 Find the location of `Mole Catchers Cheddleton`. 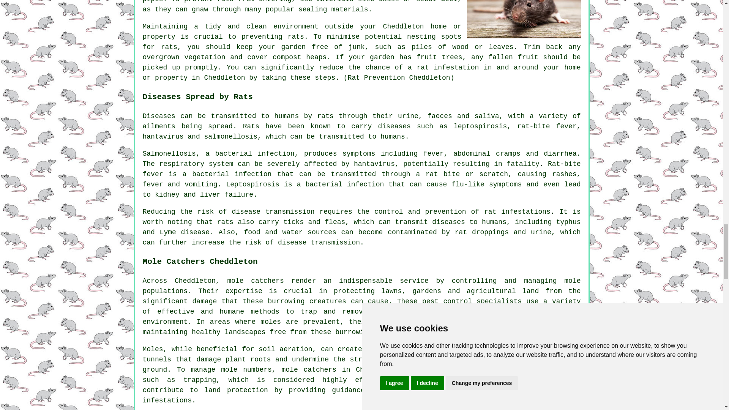

Mole Catchers Cheddleton is located at coordinates (524, 377).